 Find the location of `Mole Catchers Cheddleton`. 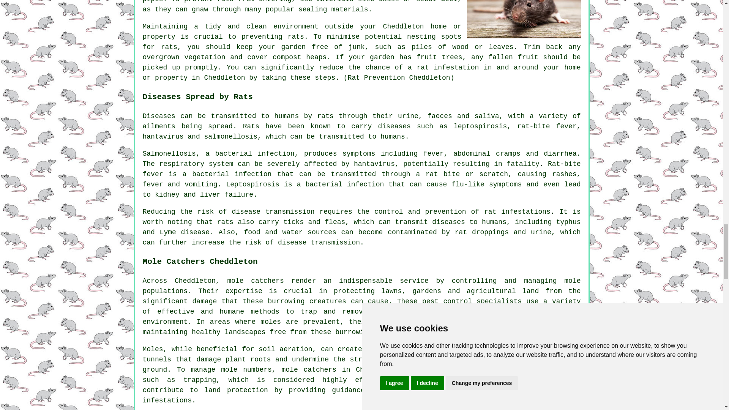

Mole Catchers Cheddleton is located at coordinates (524, 377).